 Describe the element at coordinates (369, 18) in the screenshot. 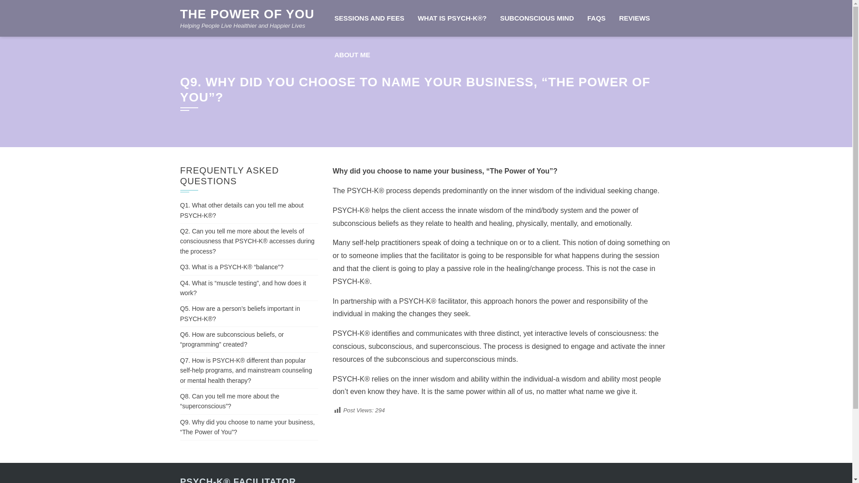

I see `SESSIONS AND FEES` at that location.